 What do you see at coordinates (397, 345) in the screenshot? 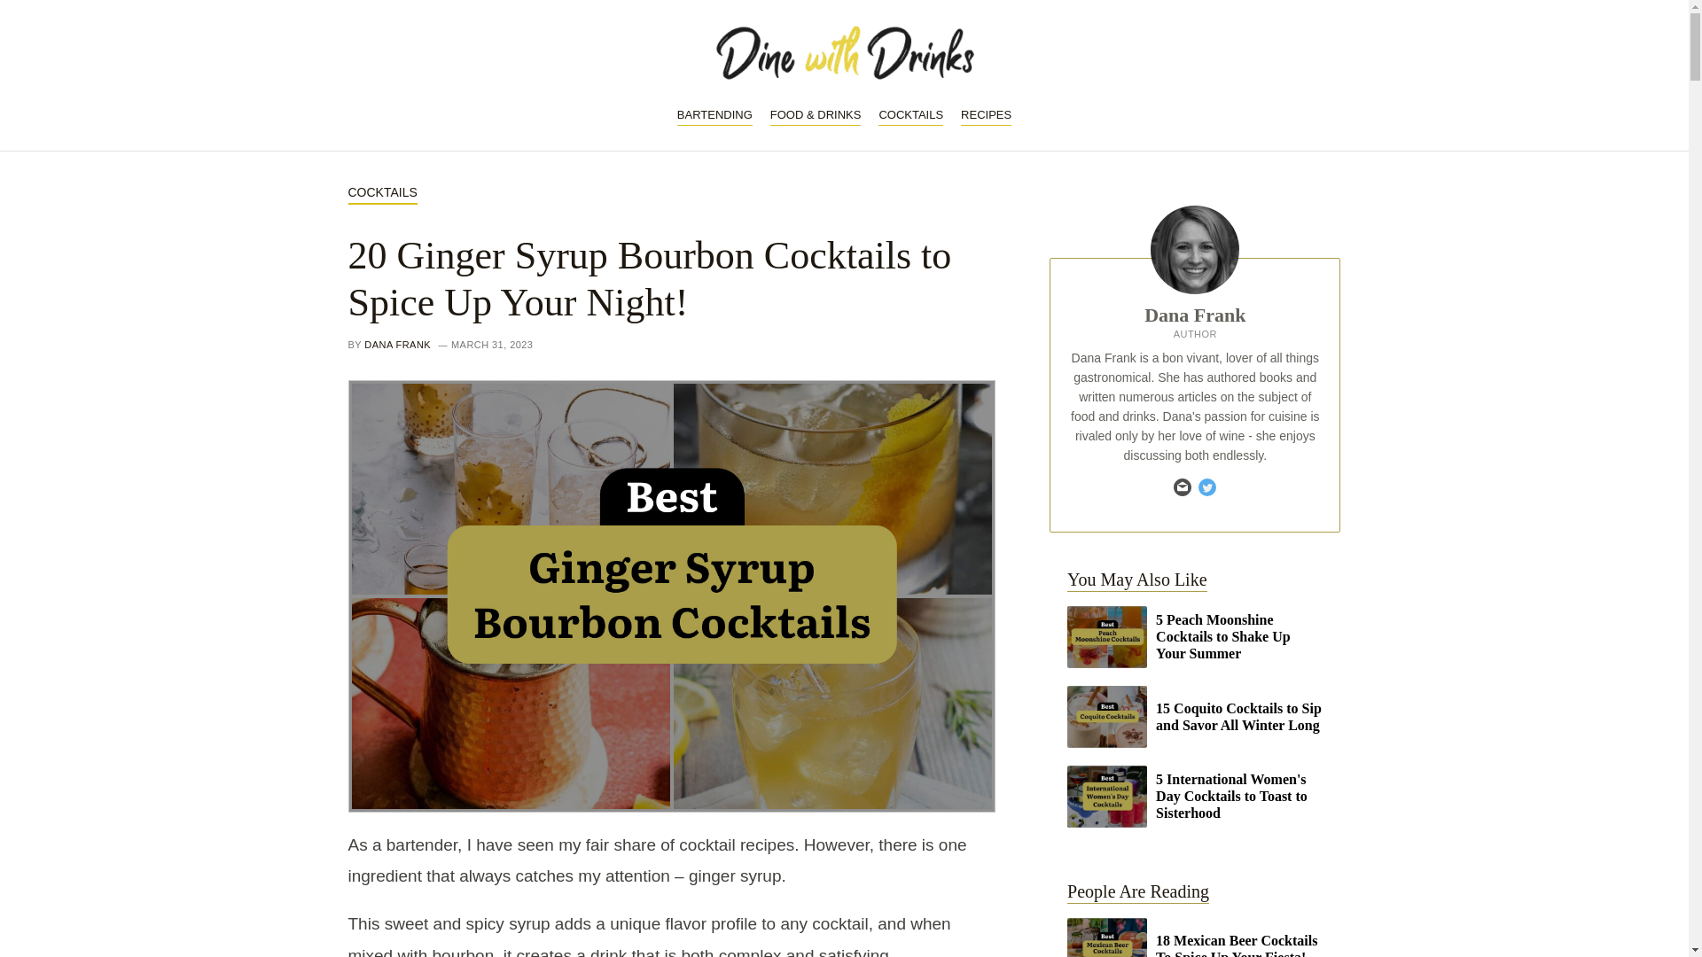
I see `DANA FRANK` at bounding box center [397, 345].